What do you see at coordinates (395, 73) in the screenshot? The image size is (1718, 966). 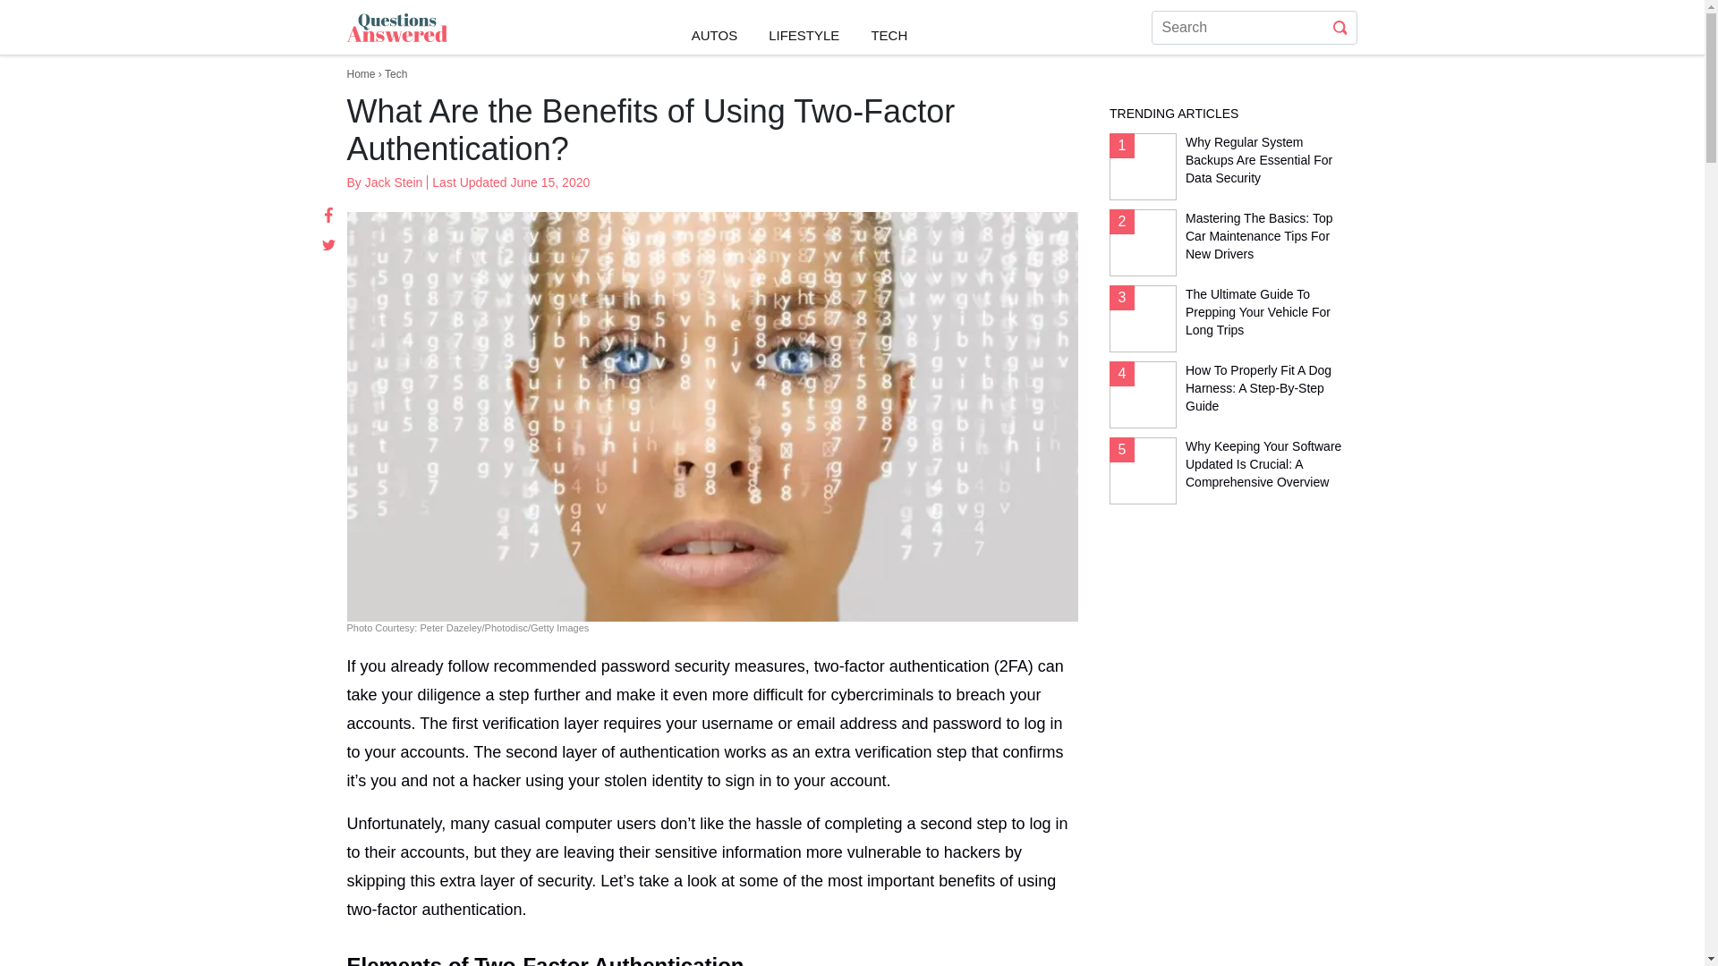 I see `Tech` at bounding box center [395, 73].